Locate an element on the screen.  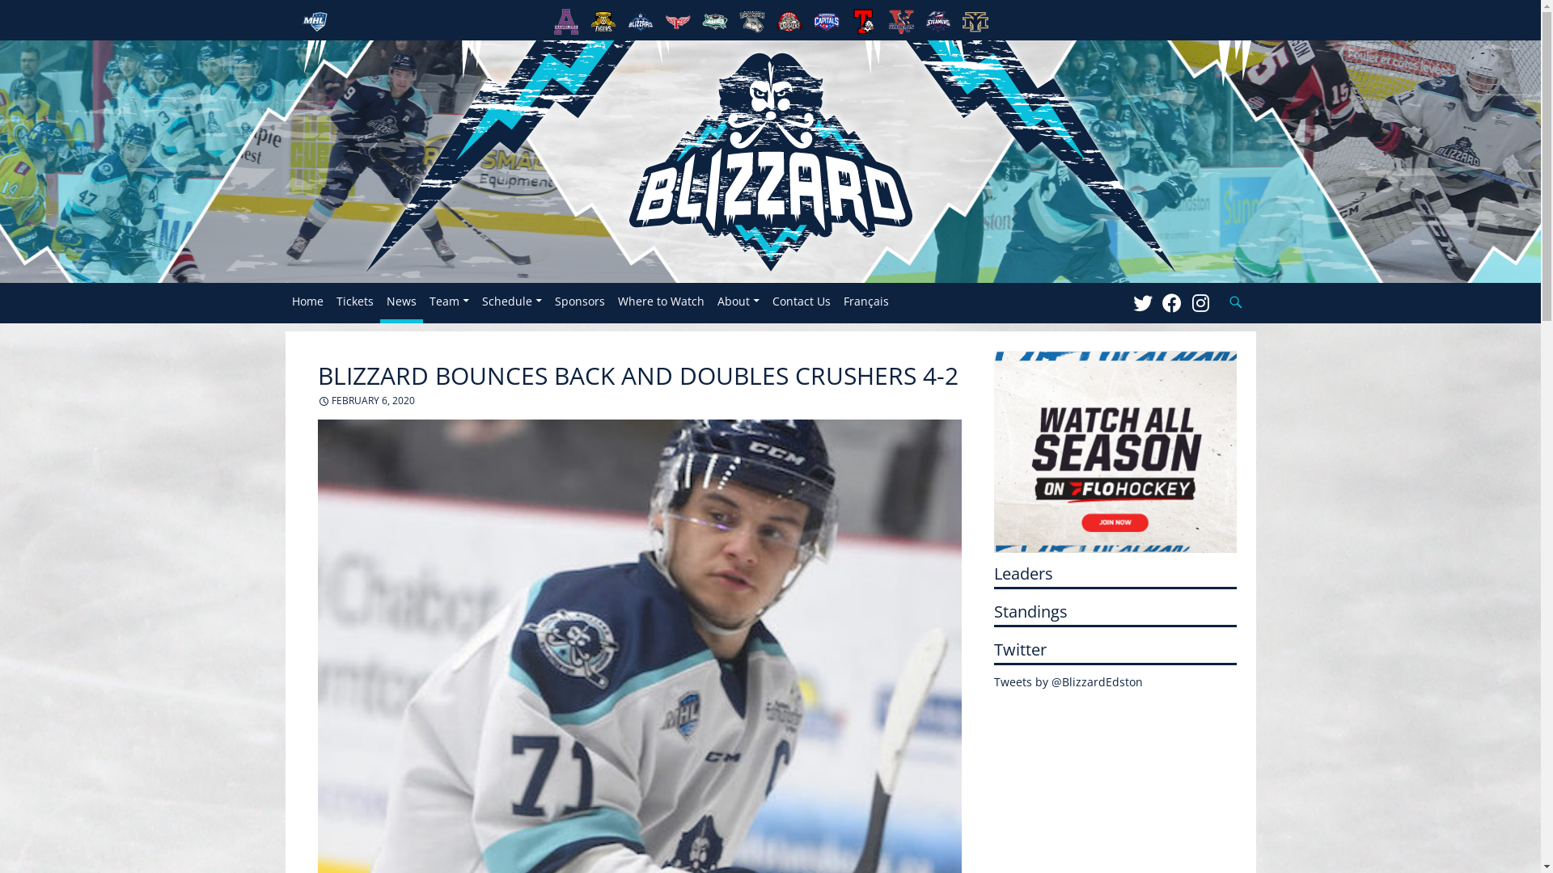
FEBRUARY 6, 2020 is located at coordinates (366, 401).